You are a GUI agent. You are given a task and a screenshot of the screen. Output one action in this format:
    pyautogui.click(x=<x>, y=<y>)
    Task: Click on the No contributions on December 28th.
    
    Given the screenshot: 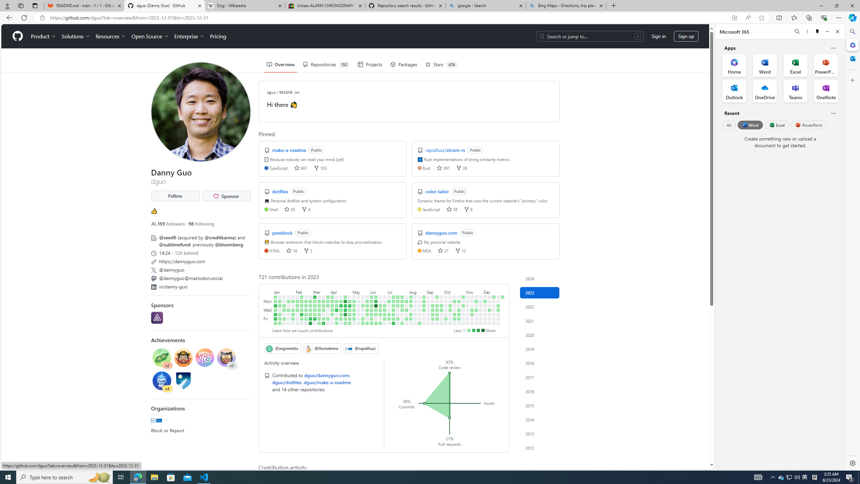 What is the action you would take?
    pyautogui.click(x=498, y=314)
    